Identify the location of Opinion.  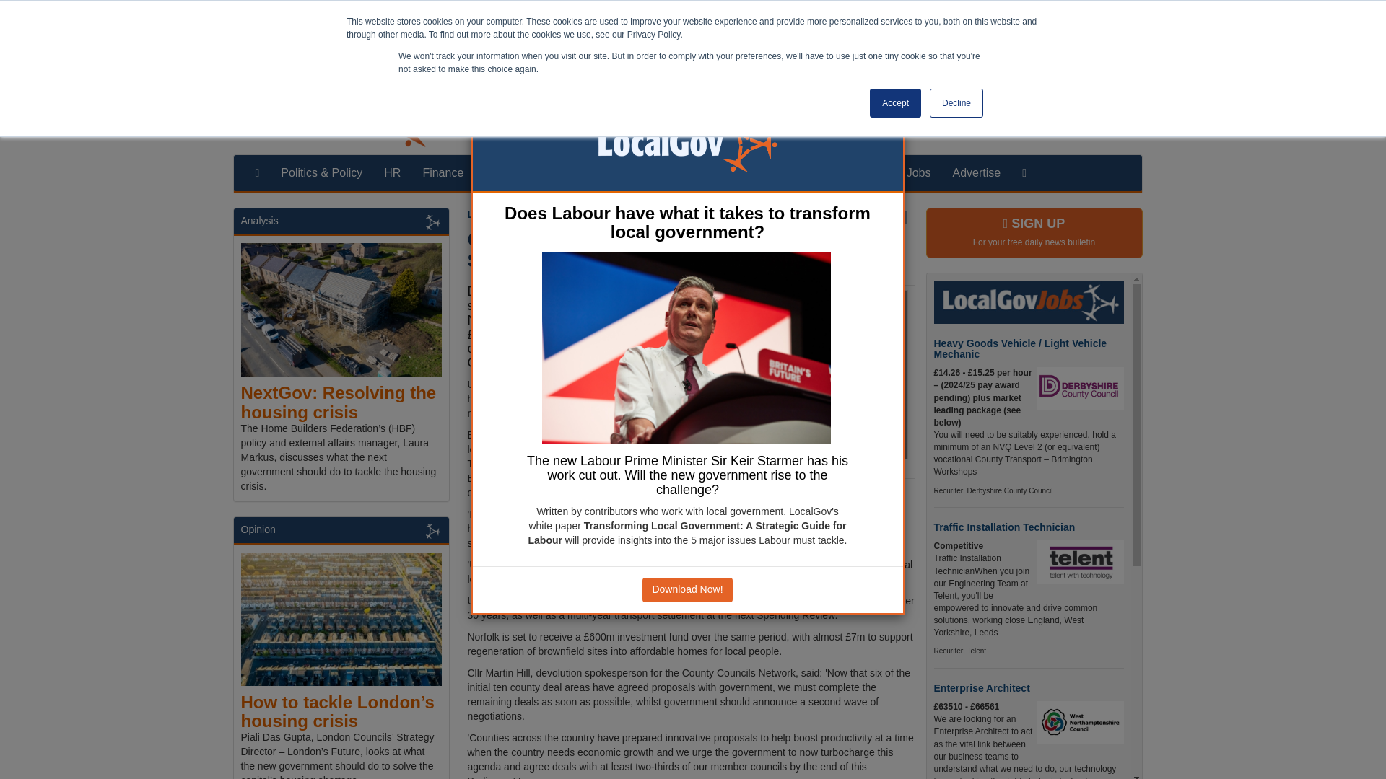
(797, 172).